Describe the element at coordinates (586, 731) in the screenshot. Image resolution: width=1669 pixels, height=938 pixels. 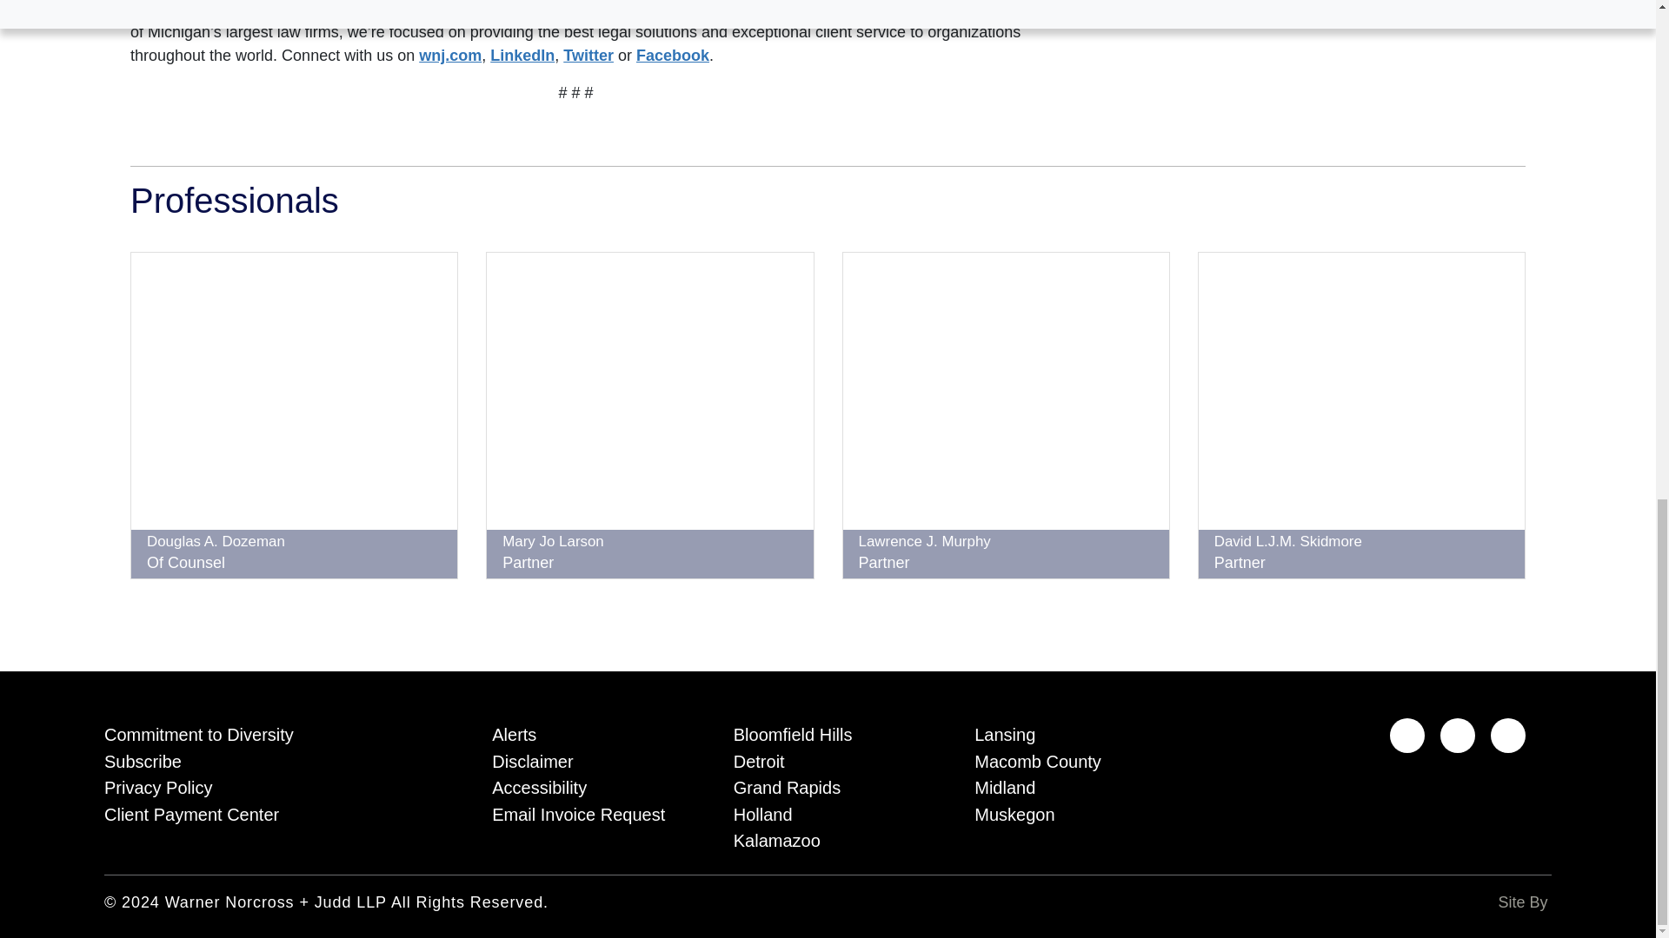
I see `Alerts` at that location.